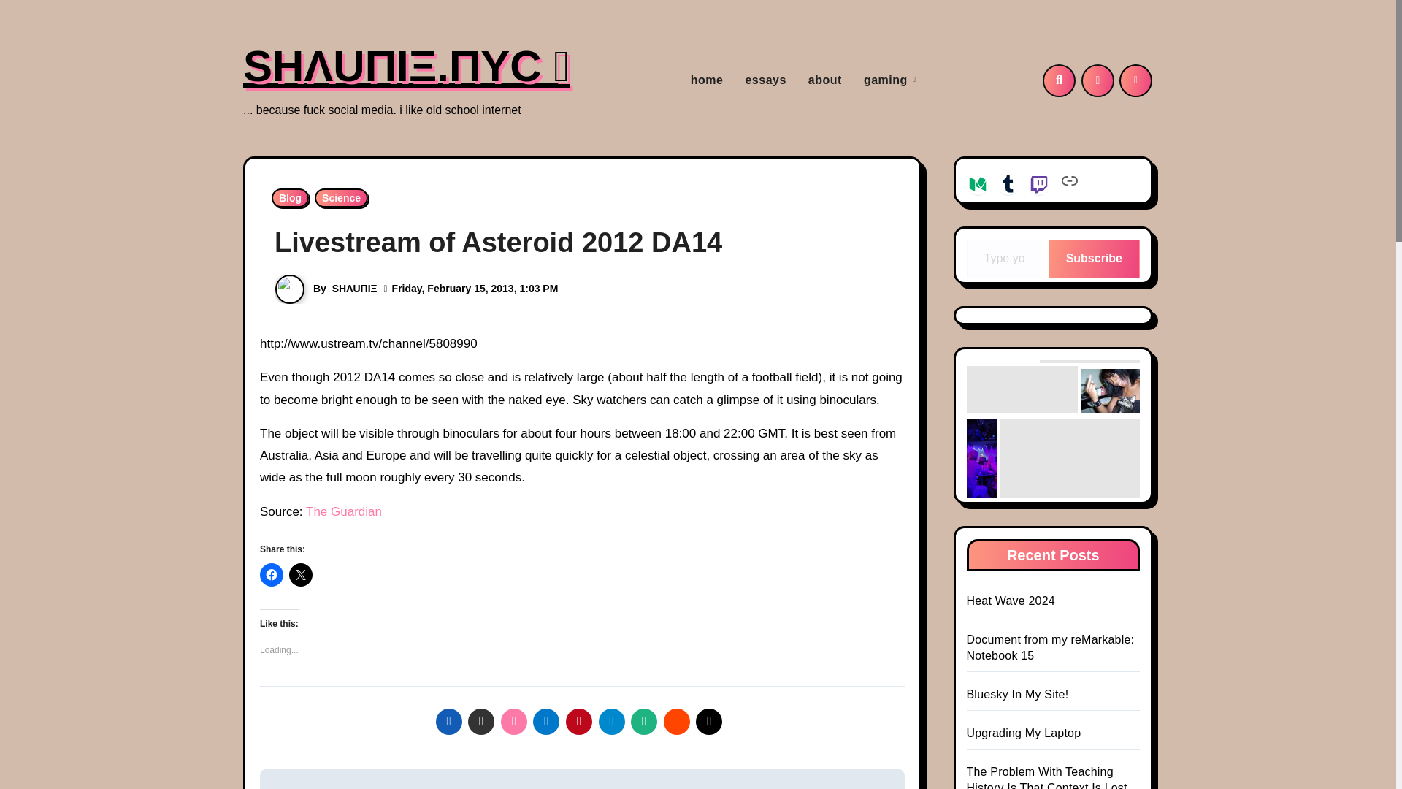  Describe the element at coordinates (475, 288) in the screenshot. I see `Friday, February 15, 2013, 1:03 PM` at that location.